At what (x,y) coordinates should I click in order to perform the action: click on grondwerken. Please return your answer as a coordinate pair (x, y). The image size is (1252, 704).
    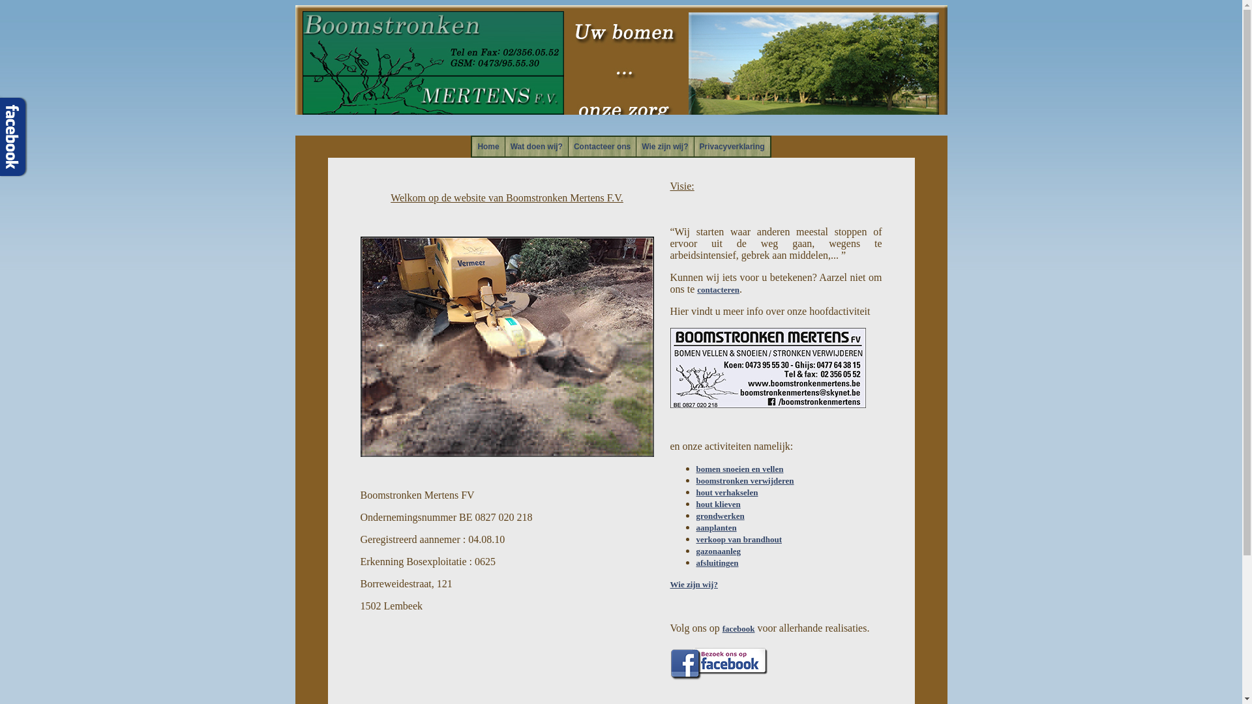
    Looking at the image, I should click on (721, 516).